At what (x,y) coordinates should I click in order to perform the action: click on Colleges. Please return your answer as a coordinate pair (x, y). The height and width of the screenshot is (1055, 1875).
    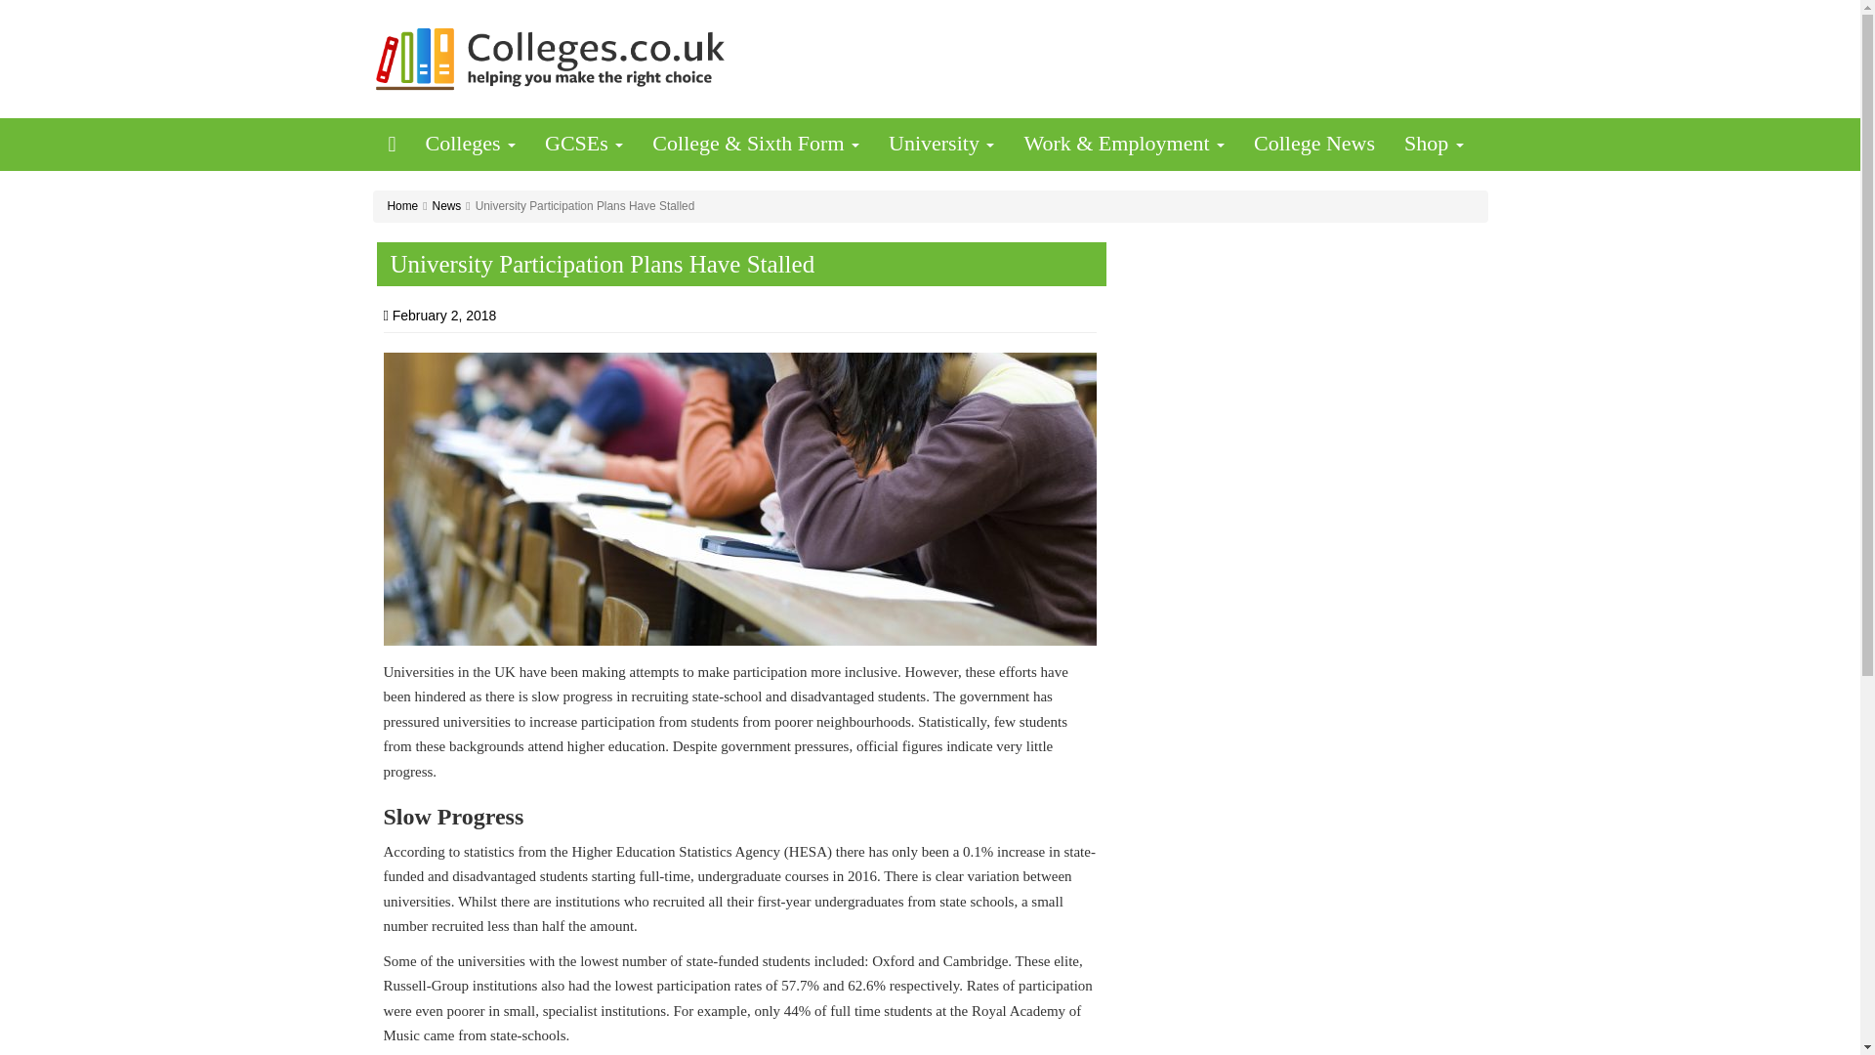
    Looking at the image, I should click on (471, 143).